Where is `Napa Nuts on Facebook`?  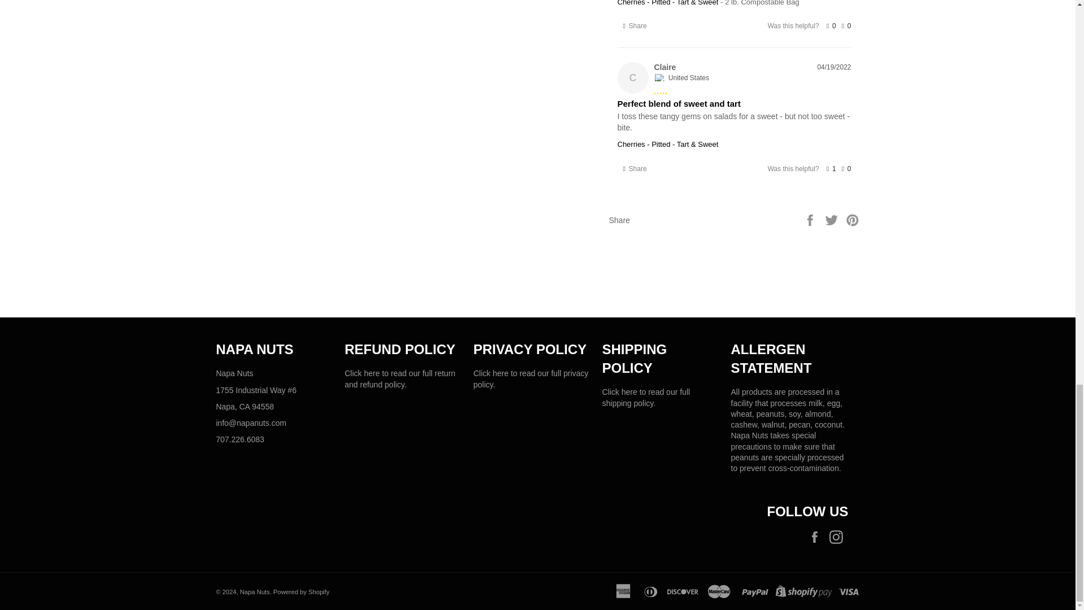 Napa Nuts on Facebook is located at coordinates (817, 537).